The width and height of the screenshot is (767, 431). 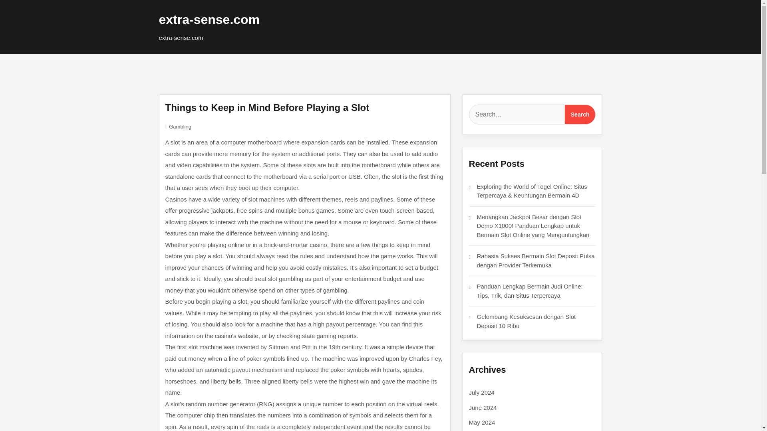 What do you see at coordinates (482, 422) in the screenshot?
I see `May 2024` at bounding box center [482, 422].